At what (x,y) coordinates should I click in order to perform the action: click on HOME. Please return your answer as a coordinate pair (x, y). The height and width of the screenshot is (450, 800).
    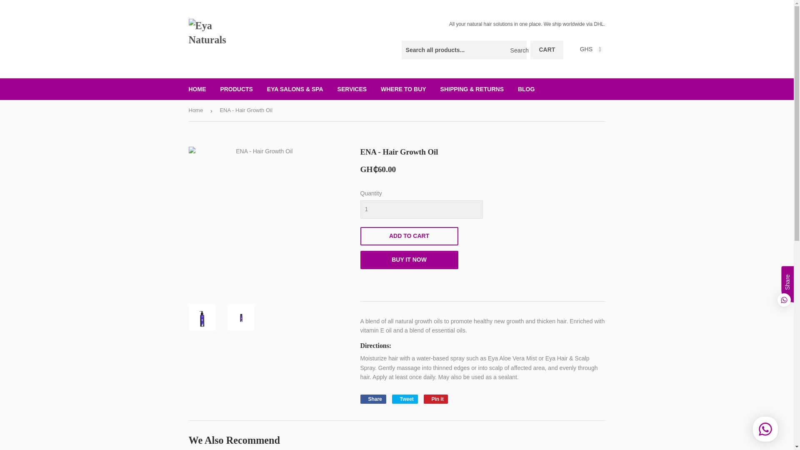
    Looking at the image, I should click on (436, 399).